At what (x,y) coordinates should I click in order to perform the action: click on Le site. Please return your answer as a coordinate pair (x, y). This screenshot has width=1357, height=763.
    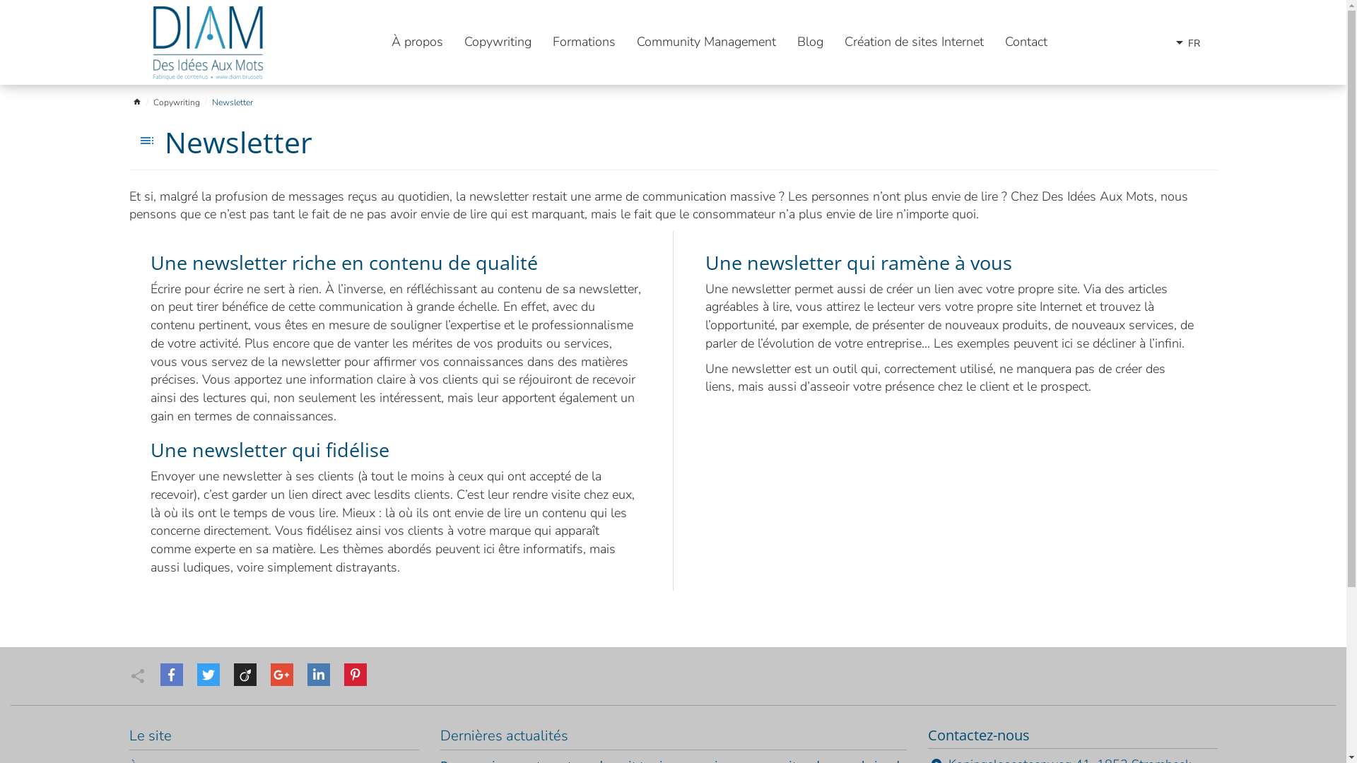
    Looking at the image, I should click on (150, 736).